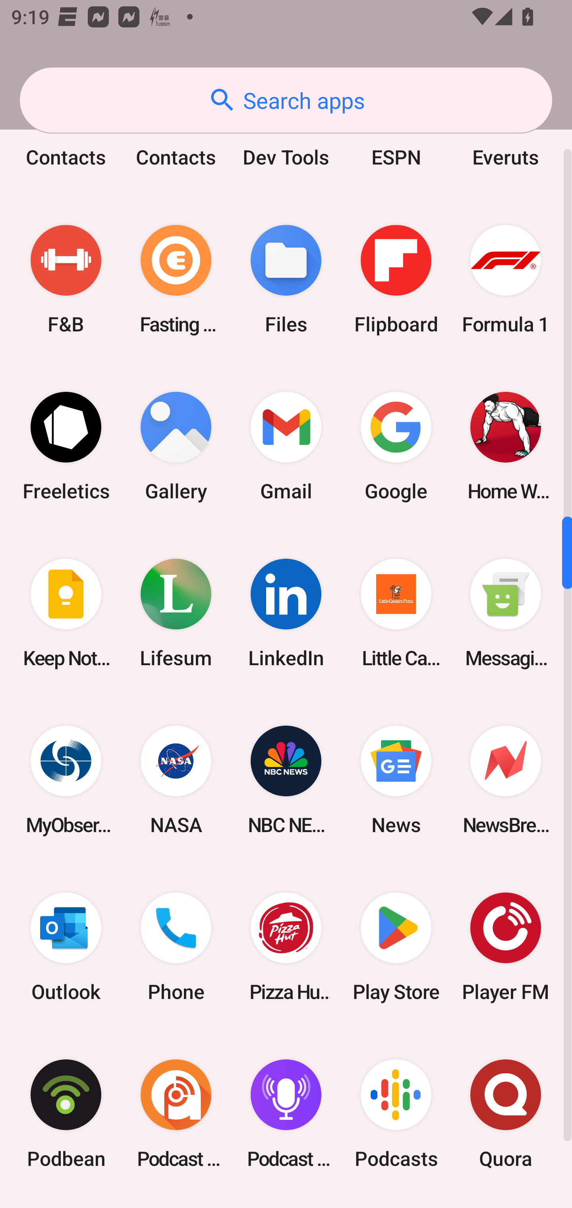 The width and height of the screenshot is (572, 1208). I want to click on Outlook, so click(66, 947).